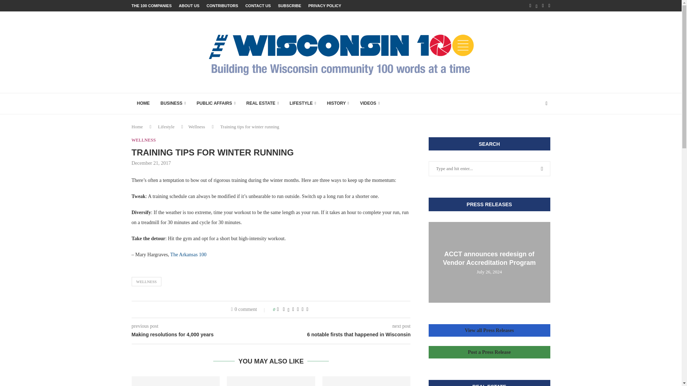  I want to click on REAL ESTATE, so click(263, 104).